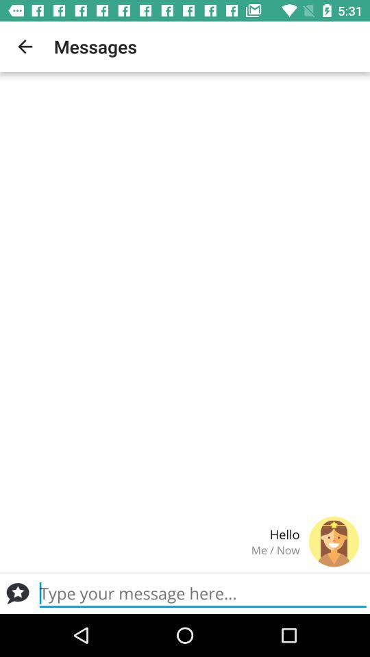 The height and width of the screenshot is (657, 370). Describe the element at coordinates (155, 550) in the screenshot. I see `open the icon below the hello` at that location.